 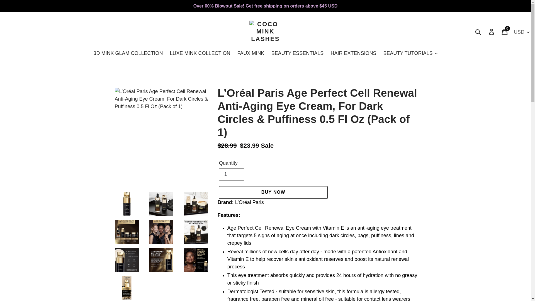 I want to click on 3D MINK GLAM COLLECTION, so click(x=231, y=174).